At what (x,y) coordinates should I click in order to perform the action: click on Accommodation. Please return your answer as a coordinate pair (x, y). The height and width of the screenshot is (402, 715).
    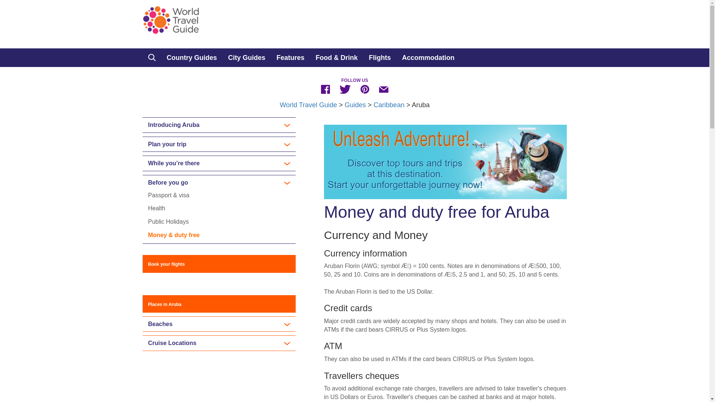
    Looking at the image, I should click on (428, 57).